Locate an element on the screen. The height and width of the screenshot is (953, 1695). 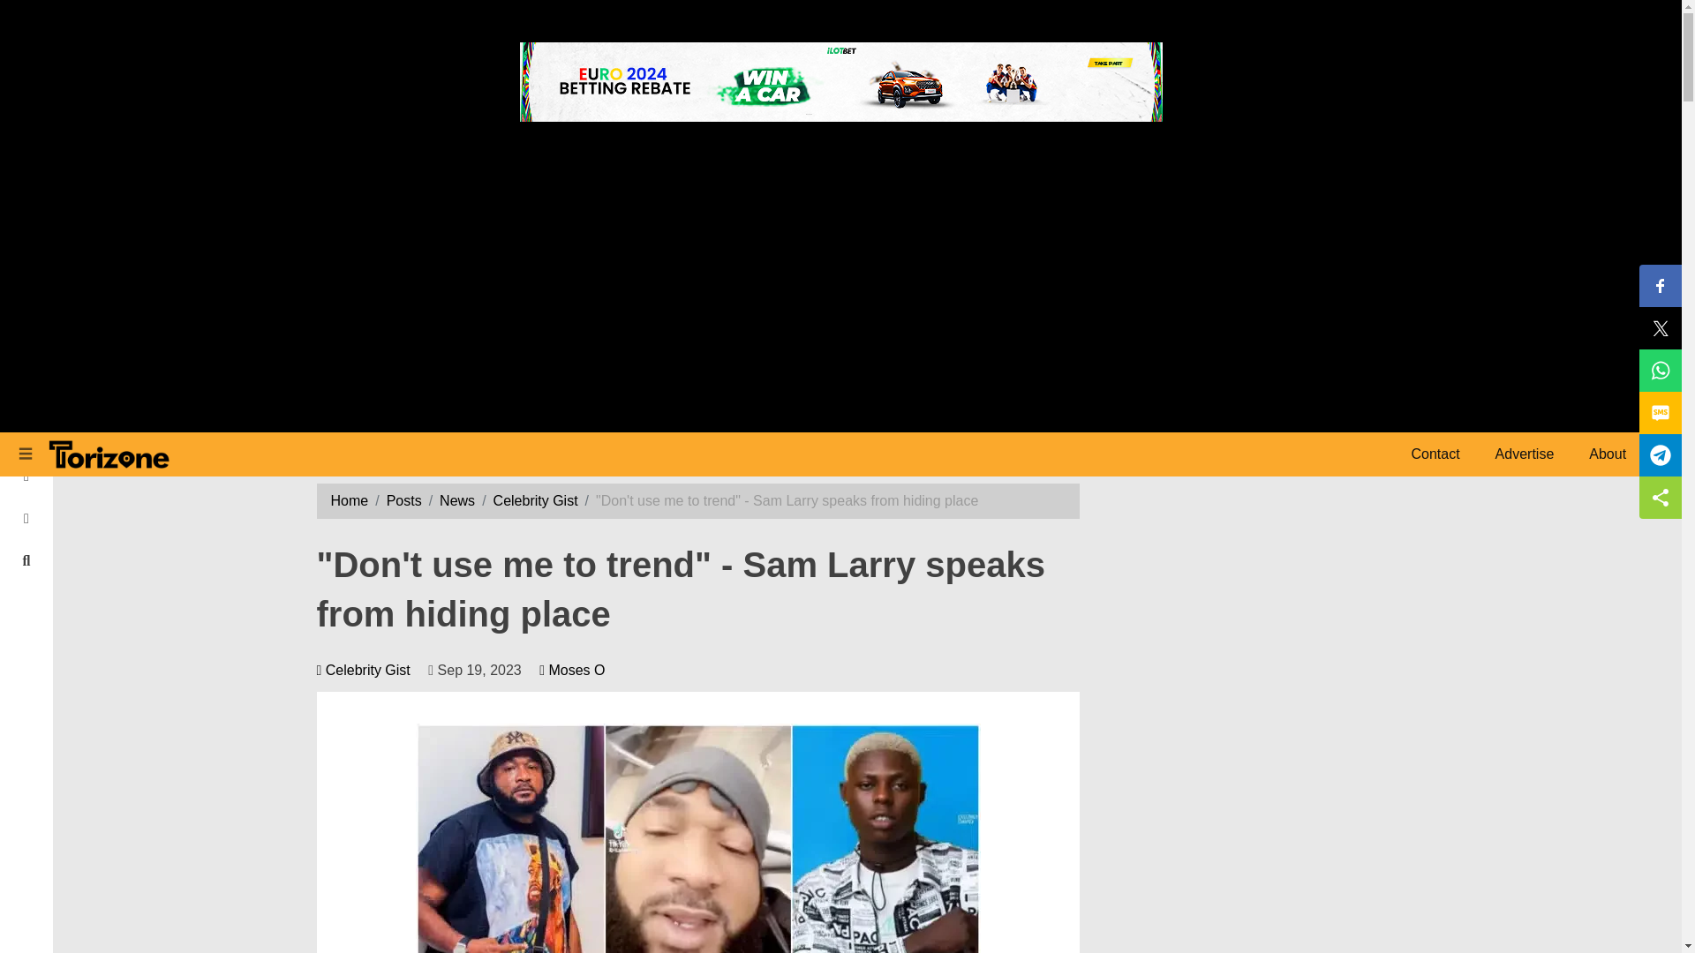
Moses O is located at coordinates (572, 669).